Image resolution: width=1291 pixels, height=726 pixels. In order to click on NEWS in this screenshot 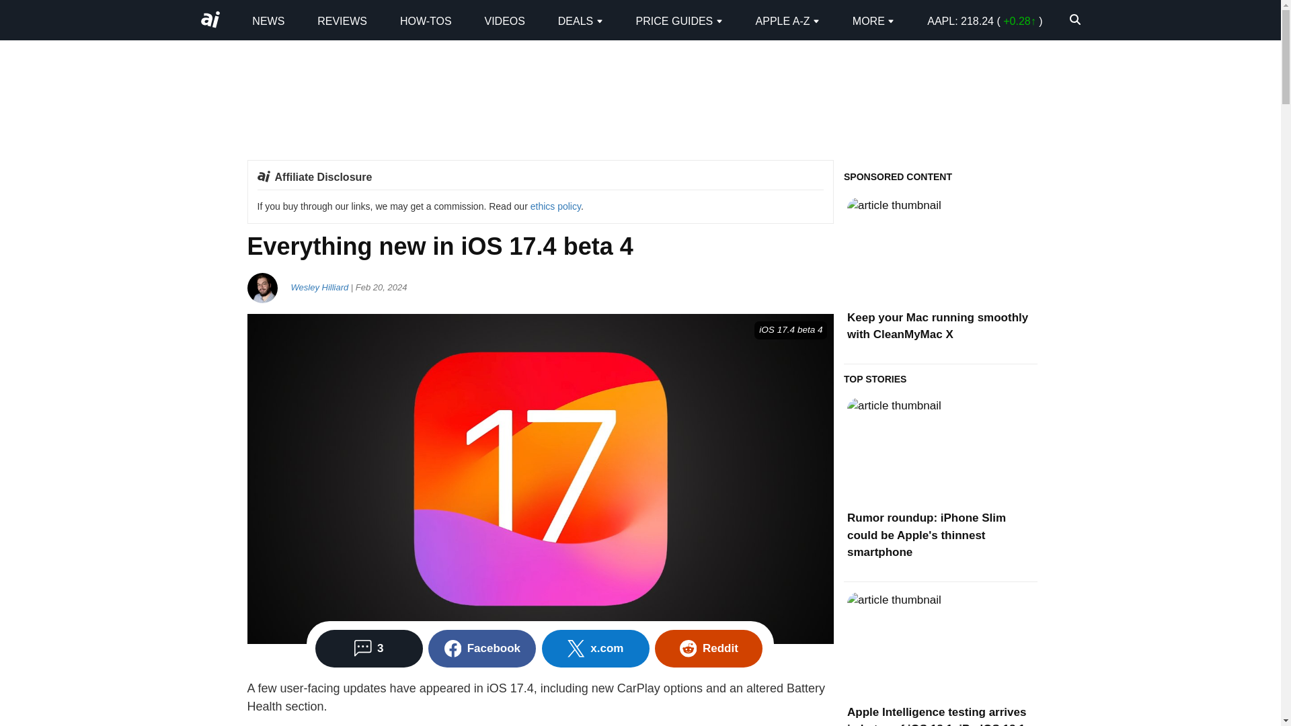, I will do `click(268, 20)`.